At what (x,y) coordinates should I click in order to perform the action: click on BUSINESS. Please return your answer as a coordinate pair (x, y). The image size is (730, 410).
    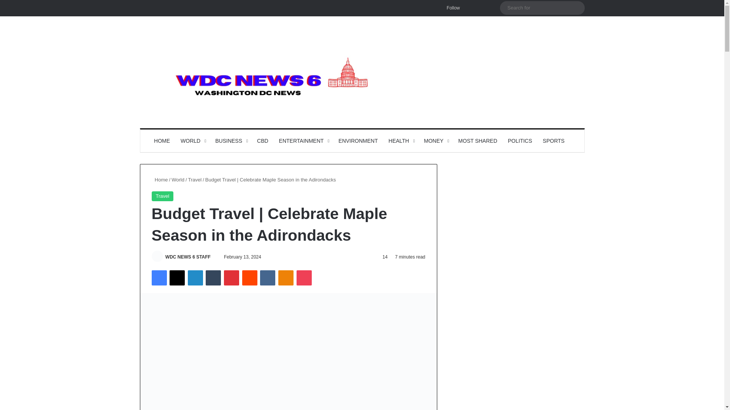
    Looking at the image, I should click on (231, 140).